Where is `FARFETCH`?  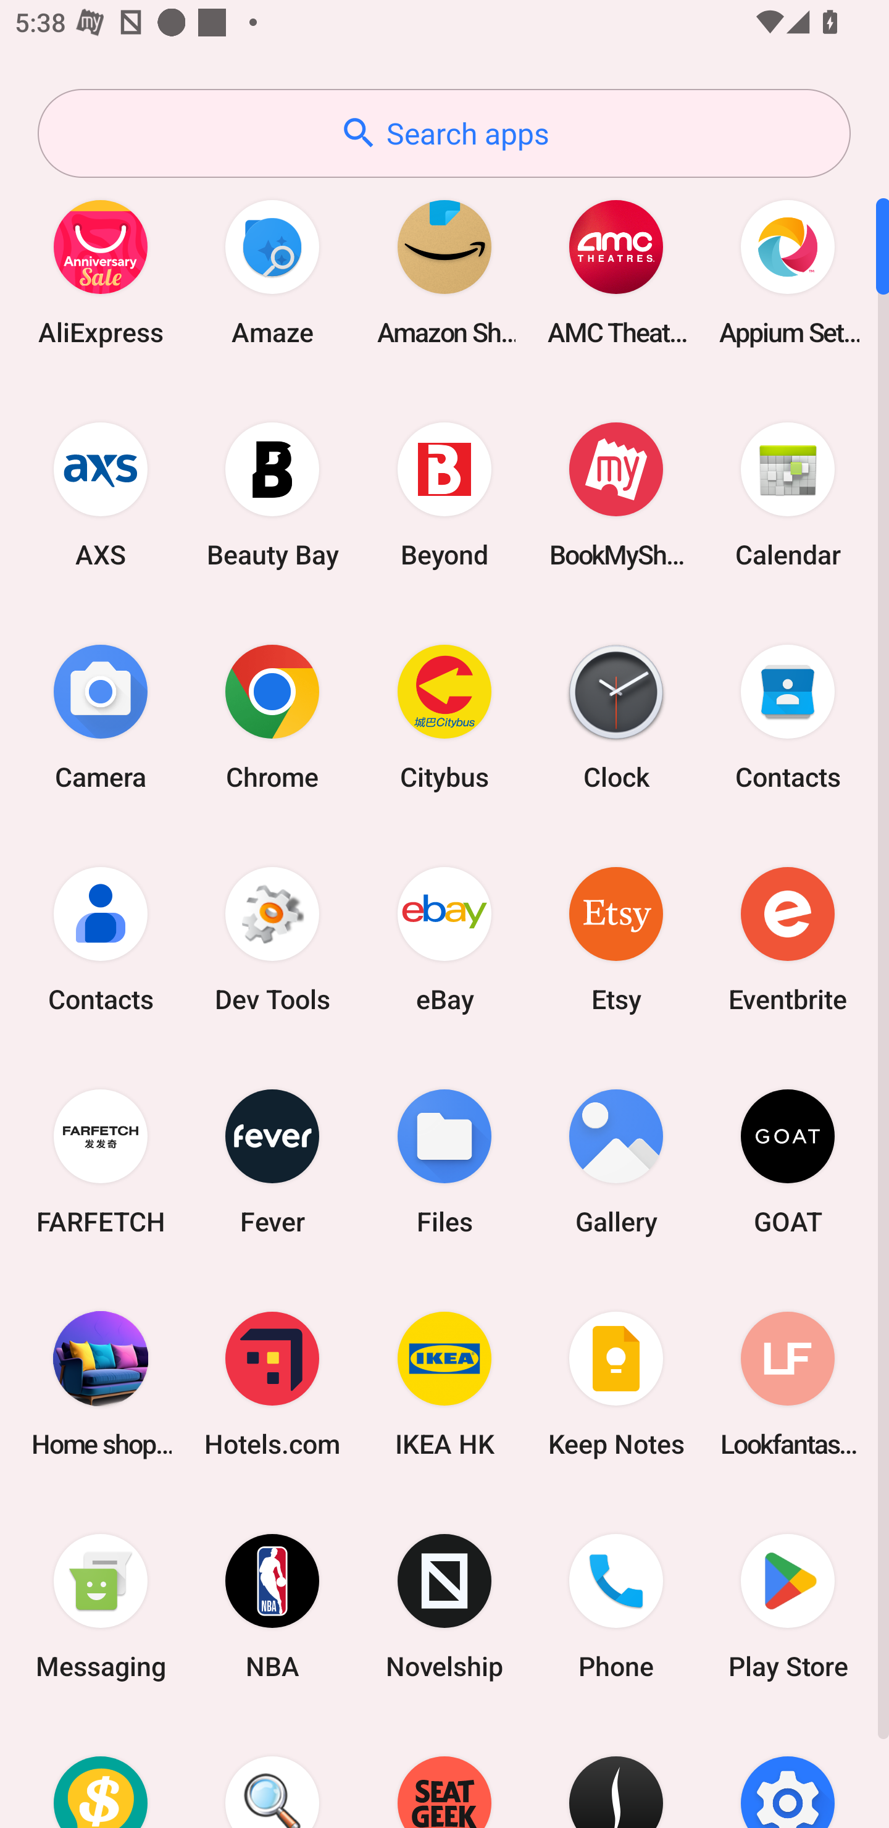
FARFETCH is located at coordinates (101, 1161).